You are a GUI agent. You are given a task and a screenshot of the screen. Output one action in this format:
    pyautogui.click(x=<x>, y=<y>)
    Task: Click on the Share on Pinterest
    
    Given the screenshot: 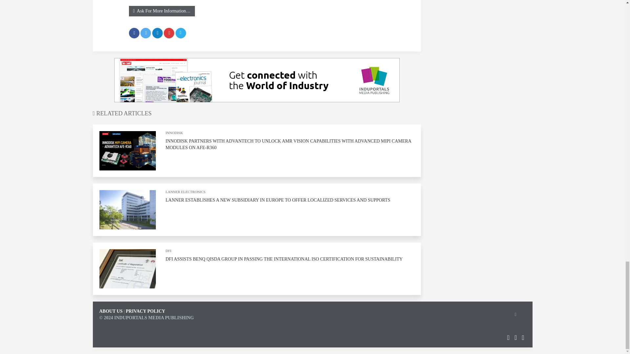 What is the action you would take?
    pyautogui.click(x=169, y=33)
    